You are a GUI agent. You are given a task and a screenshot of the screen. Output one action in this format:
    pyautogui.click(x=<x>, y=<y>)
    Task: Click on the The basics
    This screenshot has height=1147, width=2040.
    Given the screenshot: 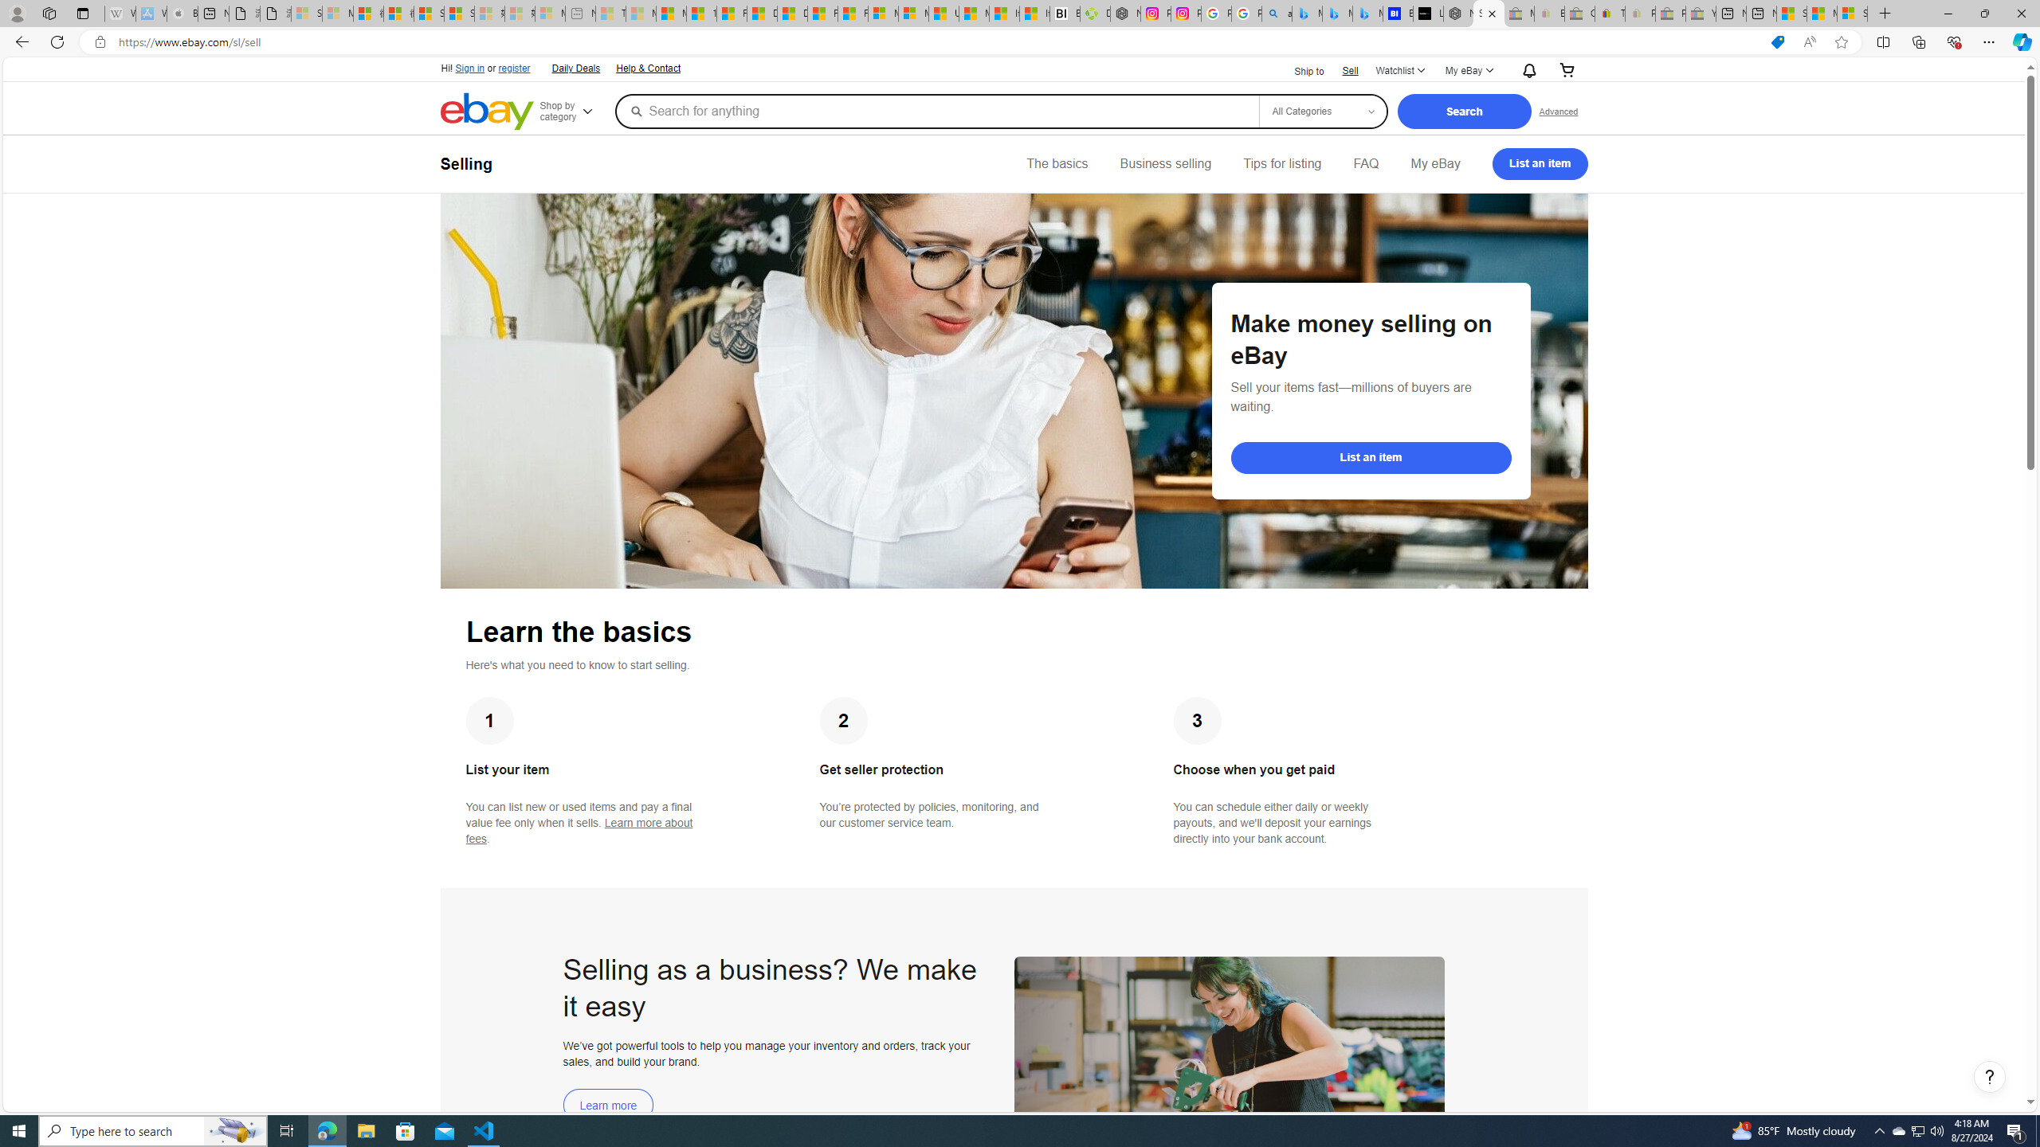 What is the action you would take?
    pyautogui.click(x=1057, y=164)
    